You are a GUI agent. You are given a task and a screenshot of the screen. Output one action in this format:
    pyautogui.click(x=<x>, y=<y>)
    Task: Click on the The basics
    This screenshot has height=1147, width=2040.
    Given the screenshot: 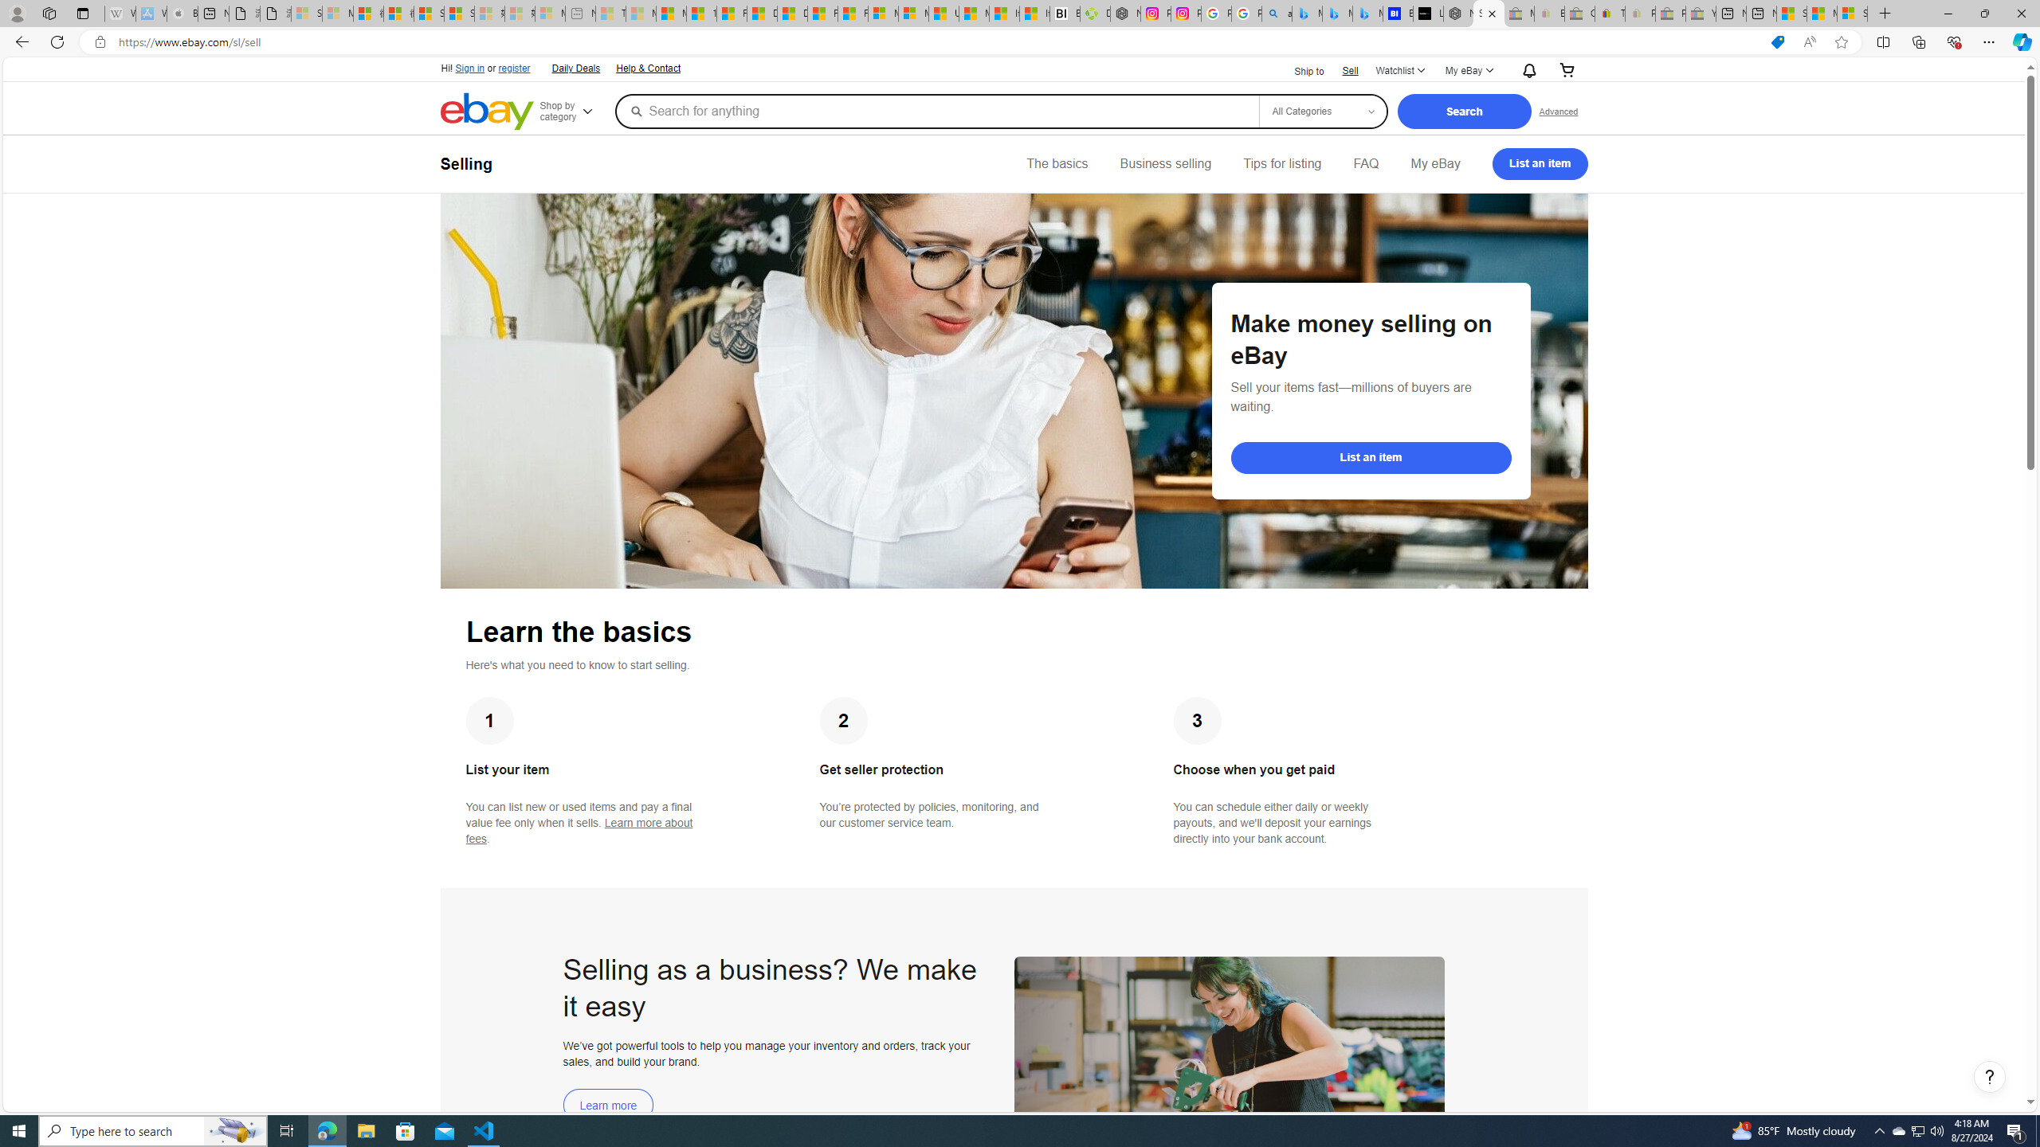 What is the action you would take?
    pyautogui.click(x=1057, y=164)
    